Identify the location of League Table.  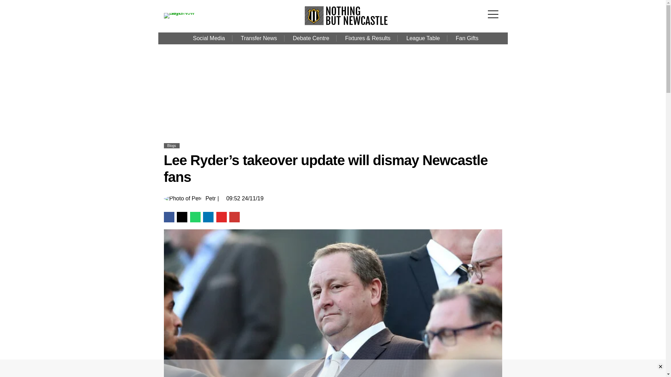
(423, 38).